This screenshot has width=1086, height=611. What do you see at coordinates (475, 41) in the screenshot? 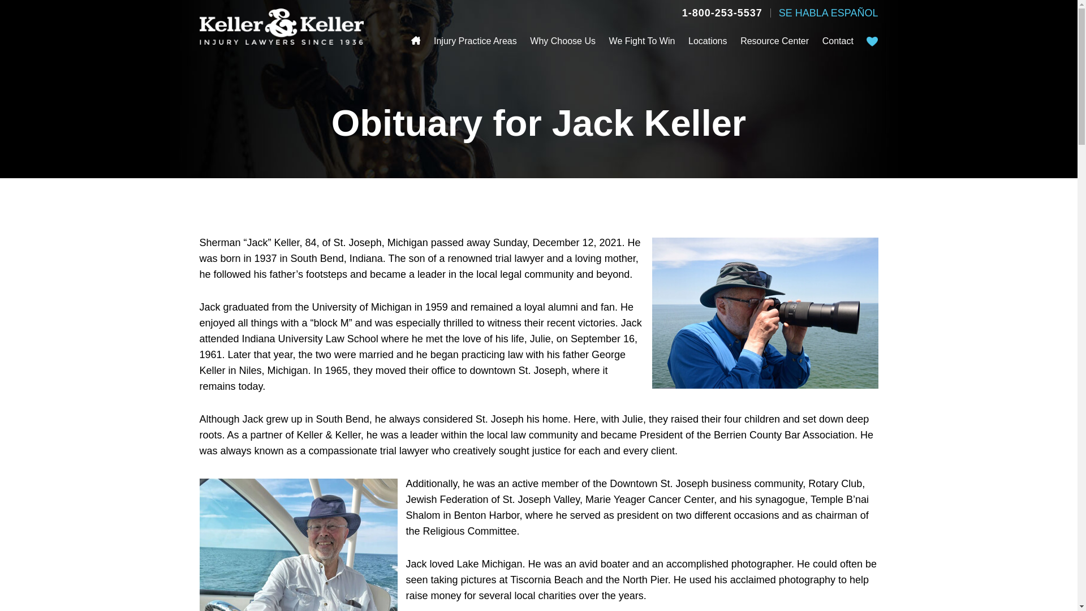
I see `Injury Practice Areas` at bounding box center [475, 41].